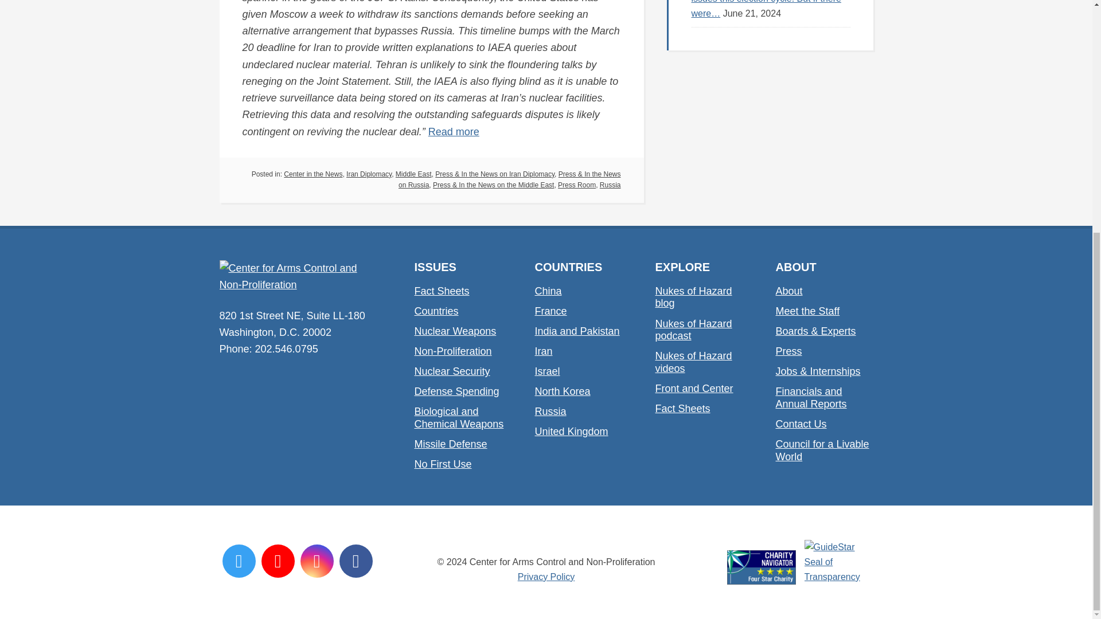 The height and width of the screenshot is (619, 1101). Describe the element at coordinates (369, 174) in the screenshot. I see `Iran Diplomacy` at that location.